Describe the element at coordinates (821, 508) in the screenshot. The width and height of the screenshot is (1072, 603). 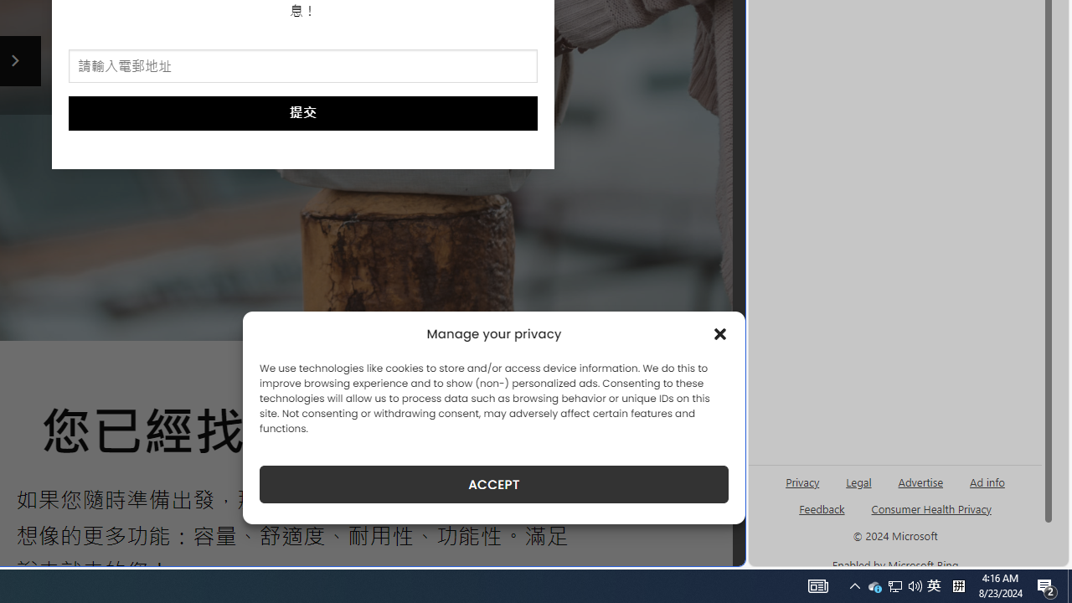
I see `AutomationID: sb_feedback` at that location.